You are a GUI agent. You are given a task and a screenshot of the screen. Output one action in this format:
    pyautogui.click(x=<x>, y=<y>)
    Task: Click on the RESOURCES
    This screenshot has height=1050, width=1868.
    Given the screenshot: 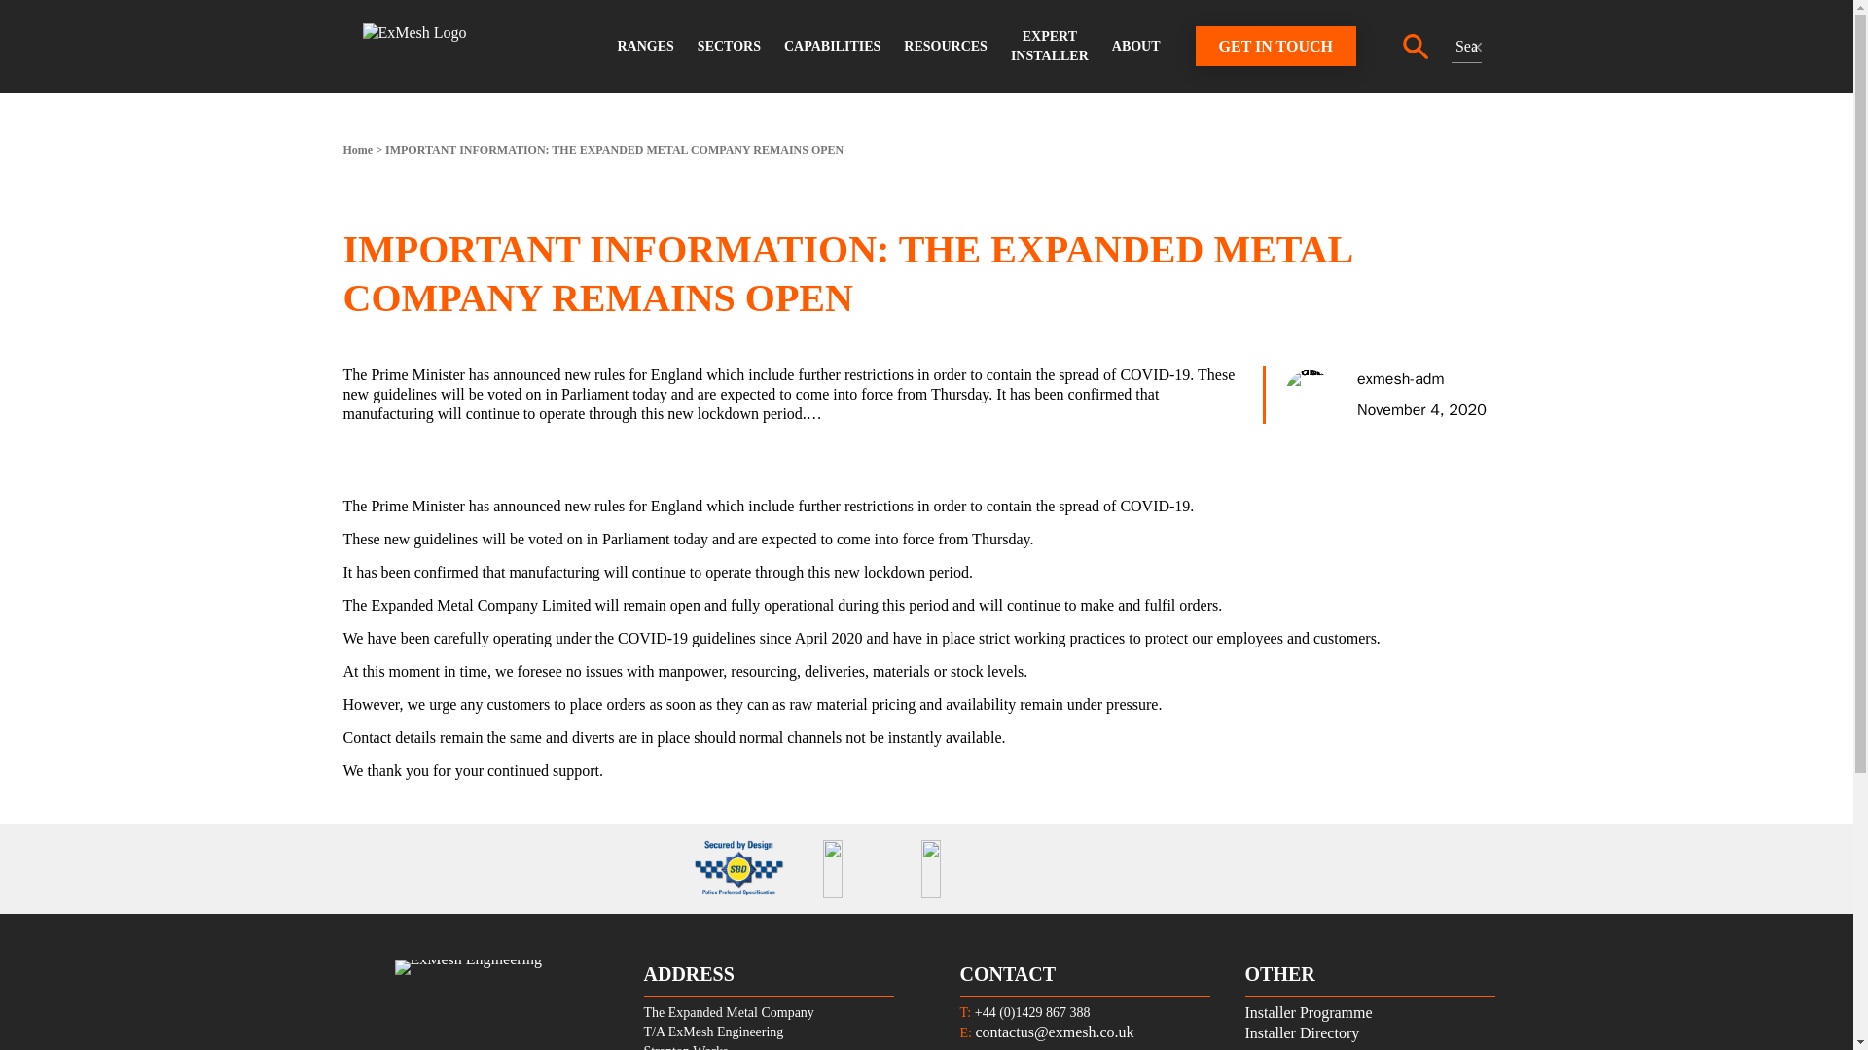 What is the action you would take?
    pyautogui.click(x=946, y=47)
    